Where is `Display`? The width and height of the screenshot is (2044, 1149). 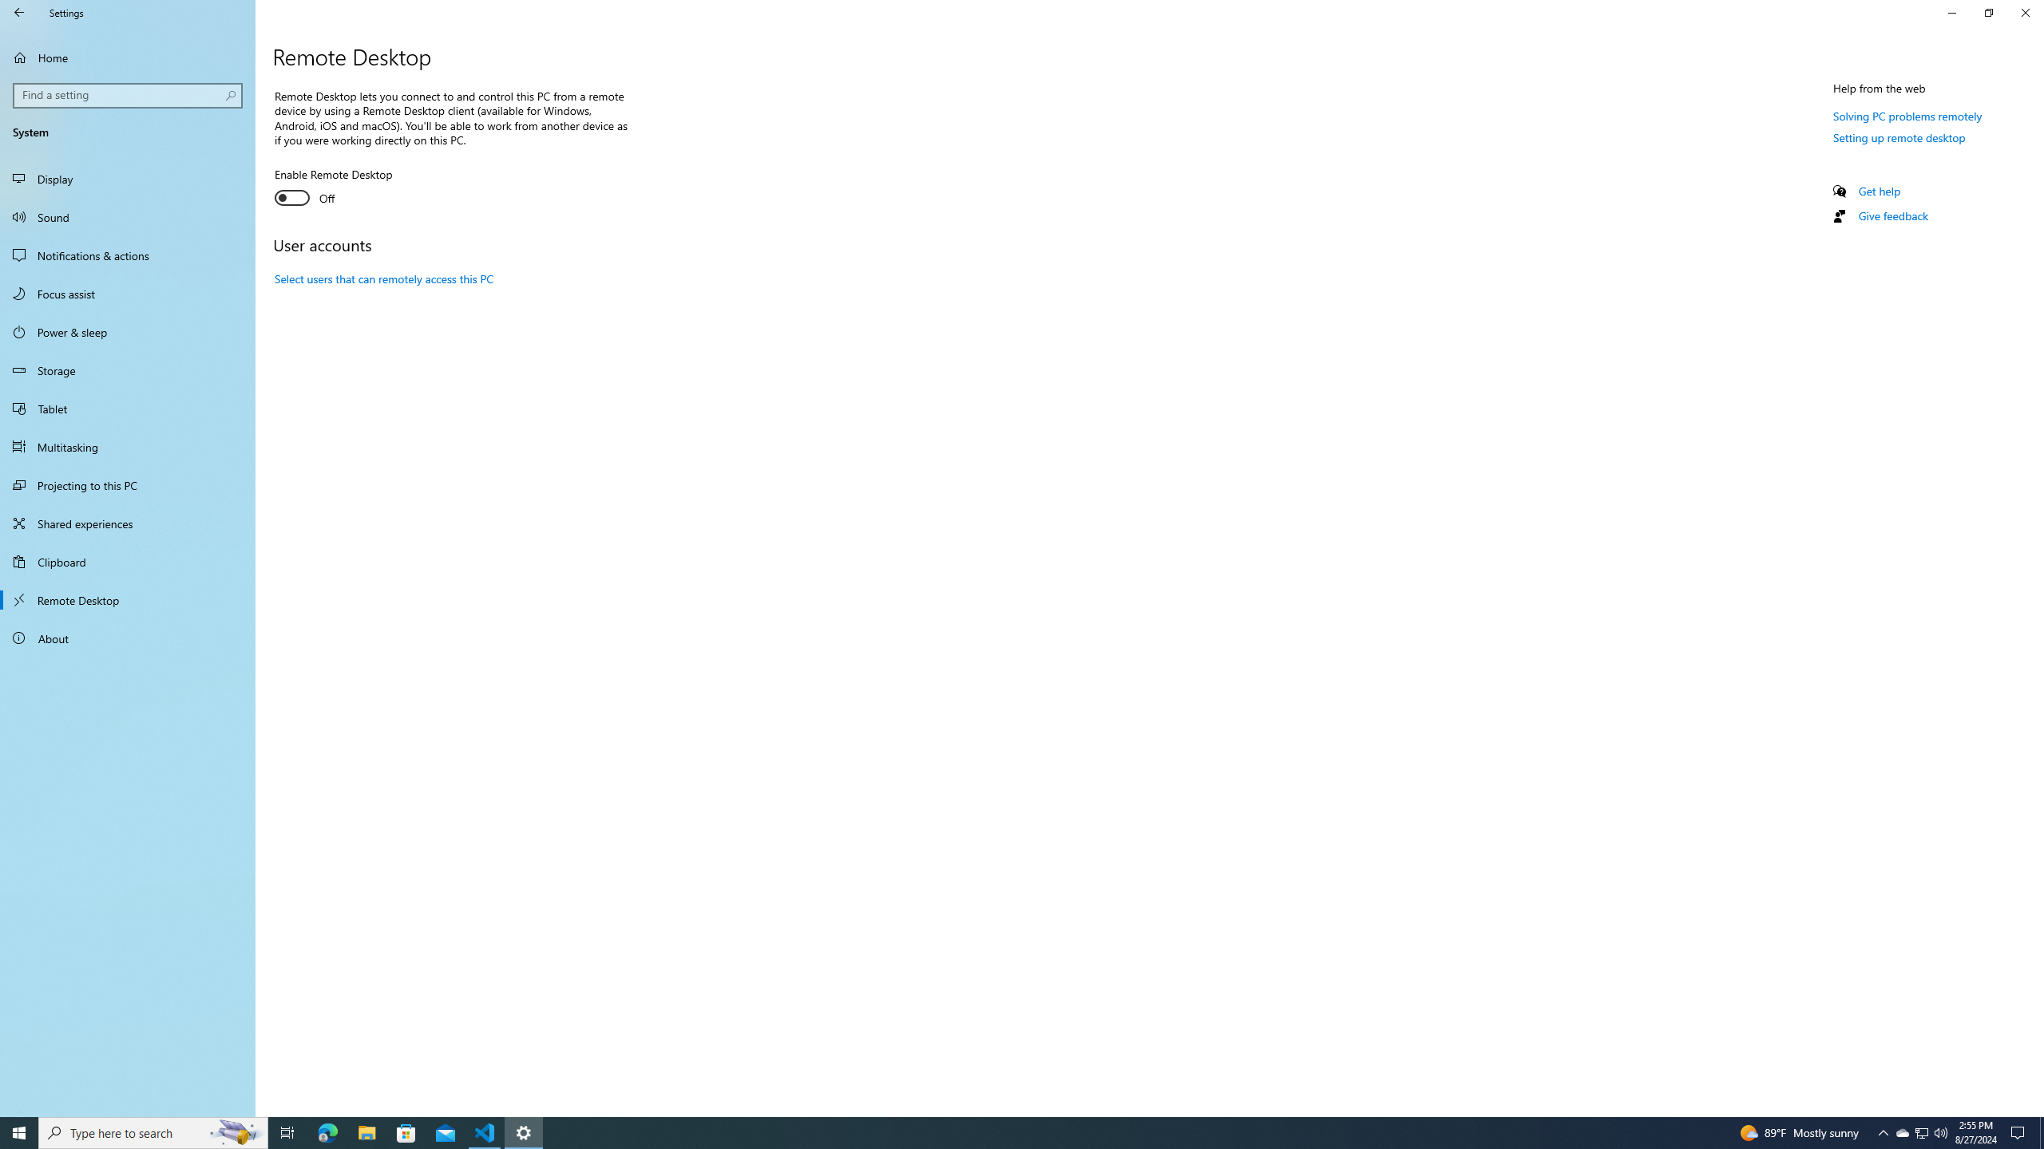
Display is located at coordinates (128, 179).